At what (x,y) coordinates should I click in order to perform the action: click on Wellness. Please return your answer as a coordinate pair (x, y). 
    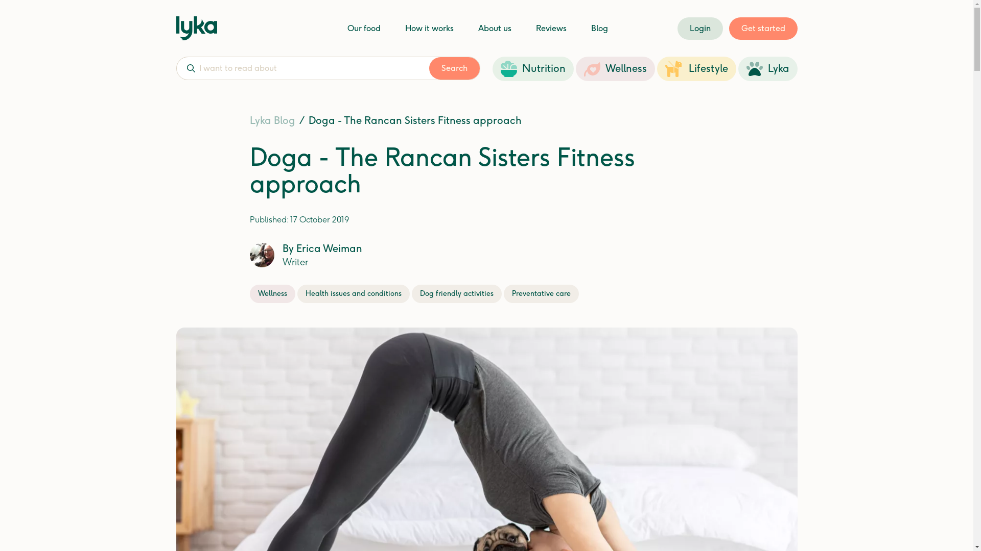
    Looking at the image, I should click on (615, 69).